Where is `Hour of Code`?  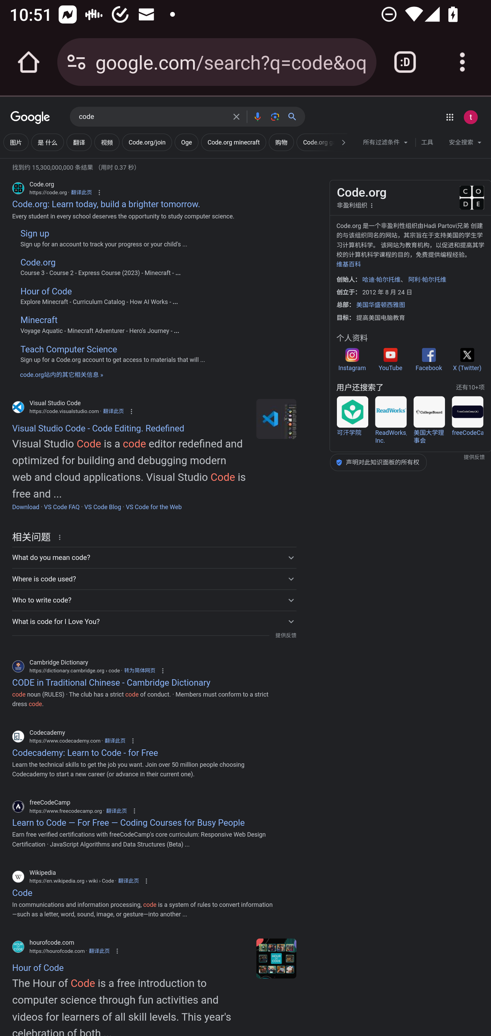 Hour of Code is located at coordinates (46, 292).